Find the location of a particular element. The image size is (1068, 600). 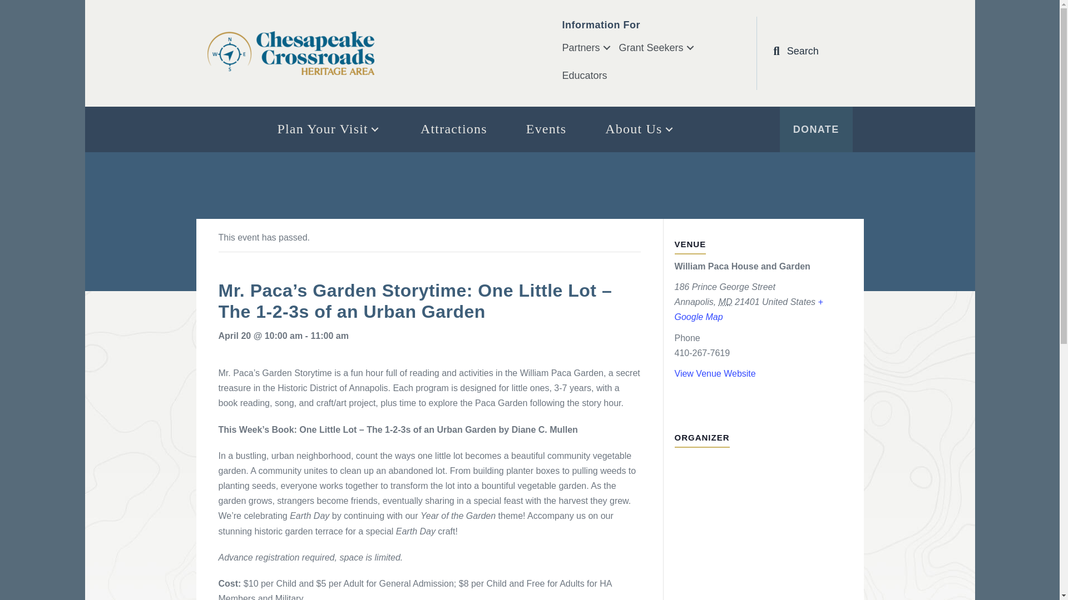

About Us is located at coordinates (640, 129).